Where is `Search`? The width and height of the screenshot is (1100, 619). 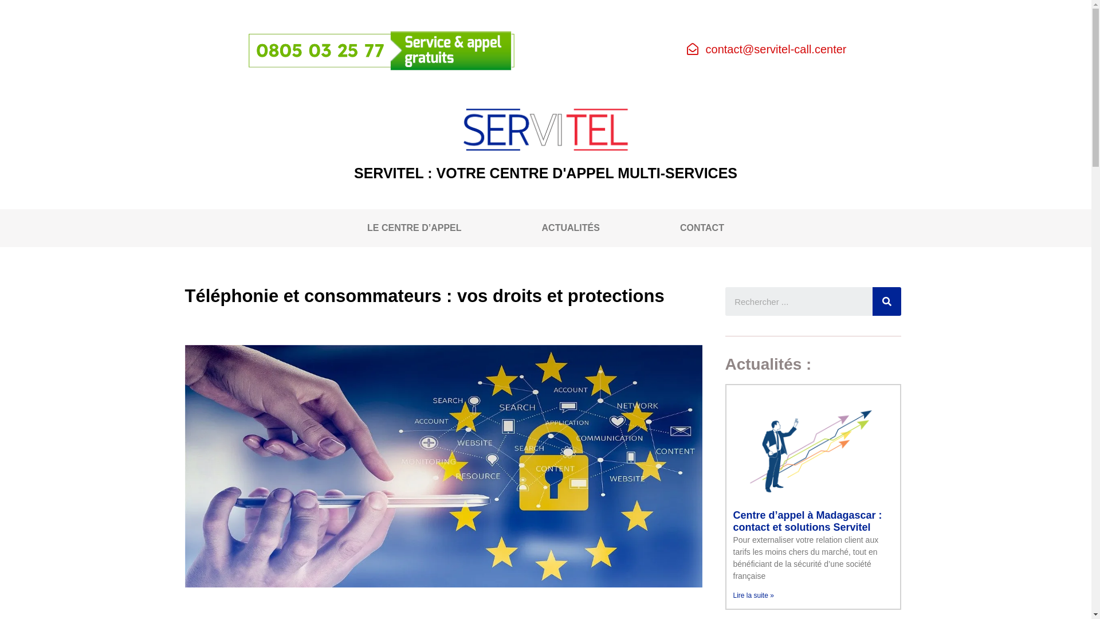
Search is located at coordinates (799, 301).